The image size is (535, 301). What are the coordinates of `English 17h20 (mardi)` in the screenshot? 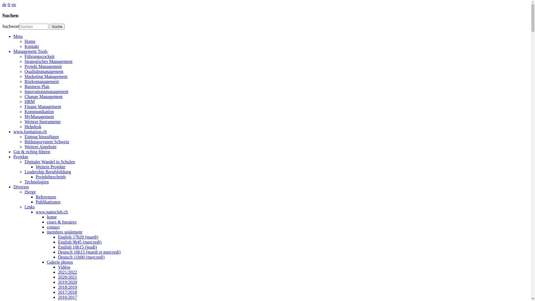 It's located at (78, 237).